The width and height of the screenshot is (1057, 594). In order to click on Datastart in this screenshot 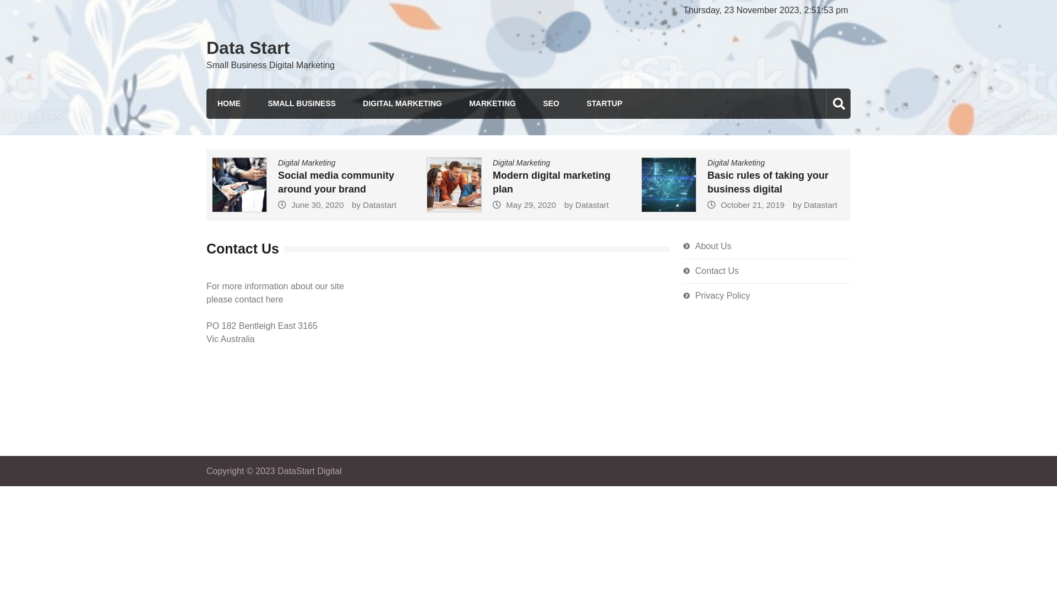, I will do `click(292, 205)`.